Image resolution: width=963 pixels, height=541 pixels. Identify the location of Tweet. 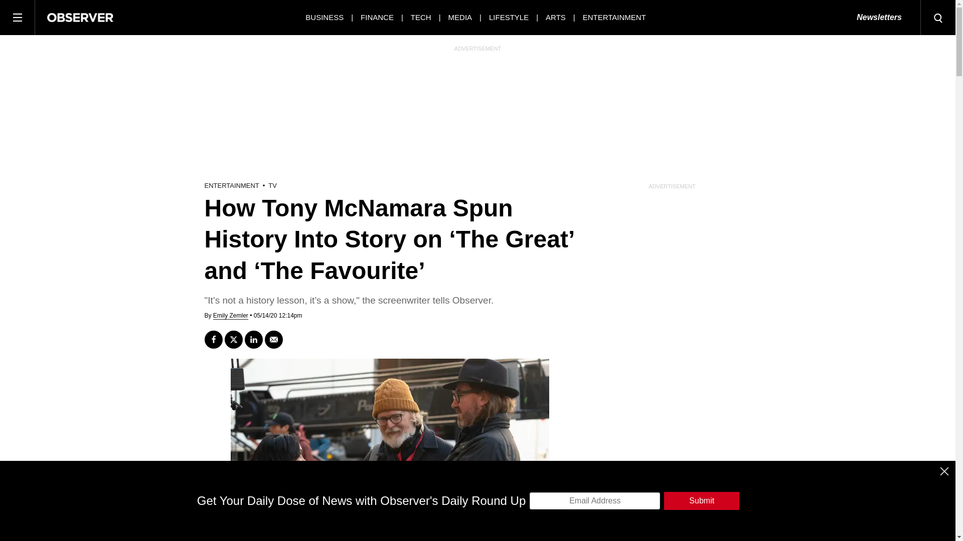
(233, 339).